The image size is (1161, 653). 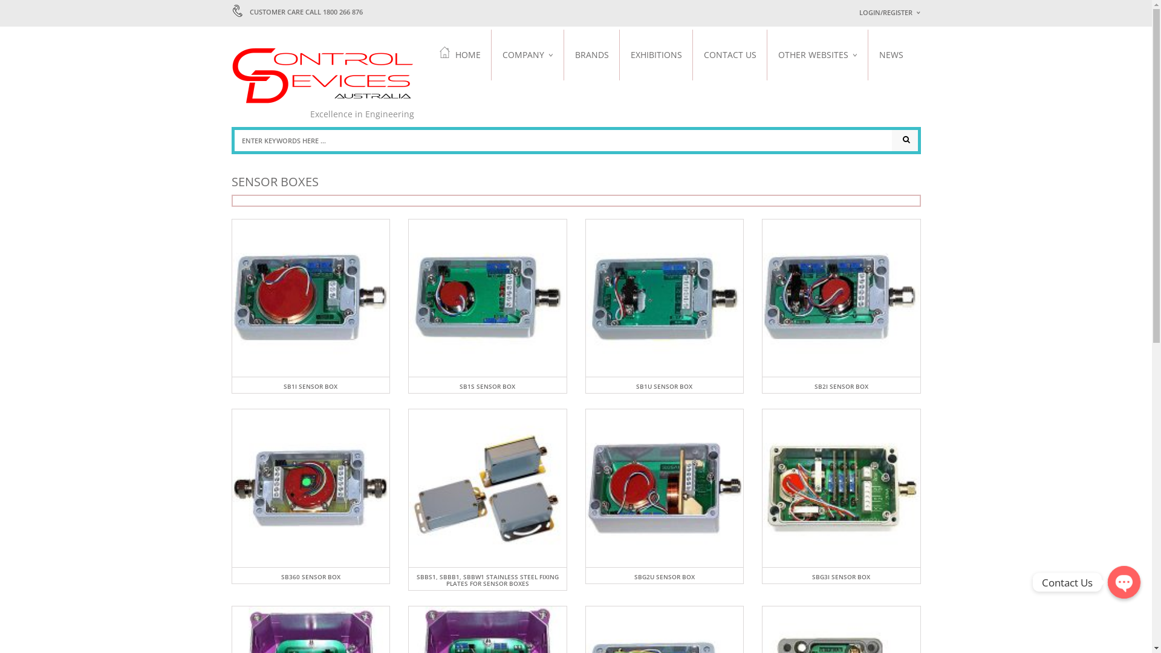 What do you see at coordinates (890, 12) in the screenshot?
I see `LOGIN/REGISTER` at bounding box center [890, 12].